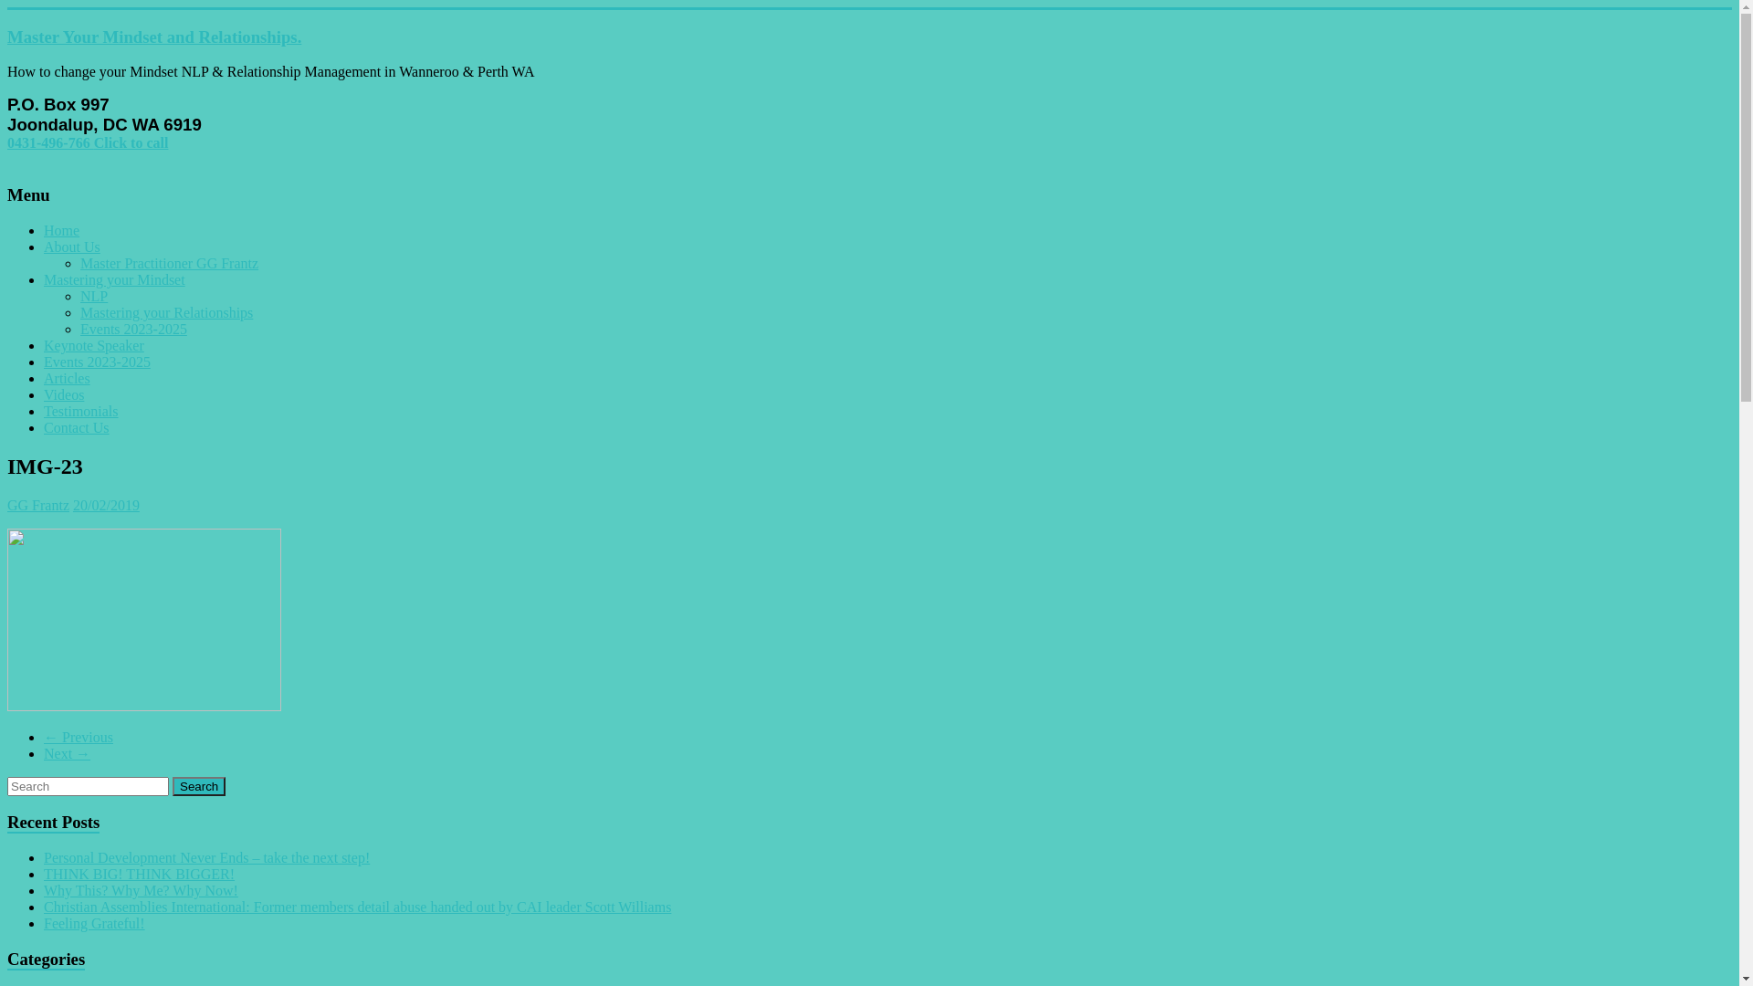 The image size is (1753, 986). Describe the element at coordinates (95, 924) in the screenshot. I see `Feeling Grateful!` at that location.